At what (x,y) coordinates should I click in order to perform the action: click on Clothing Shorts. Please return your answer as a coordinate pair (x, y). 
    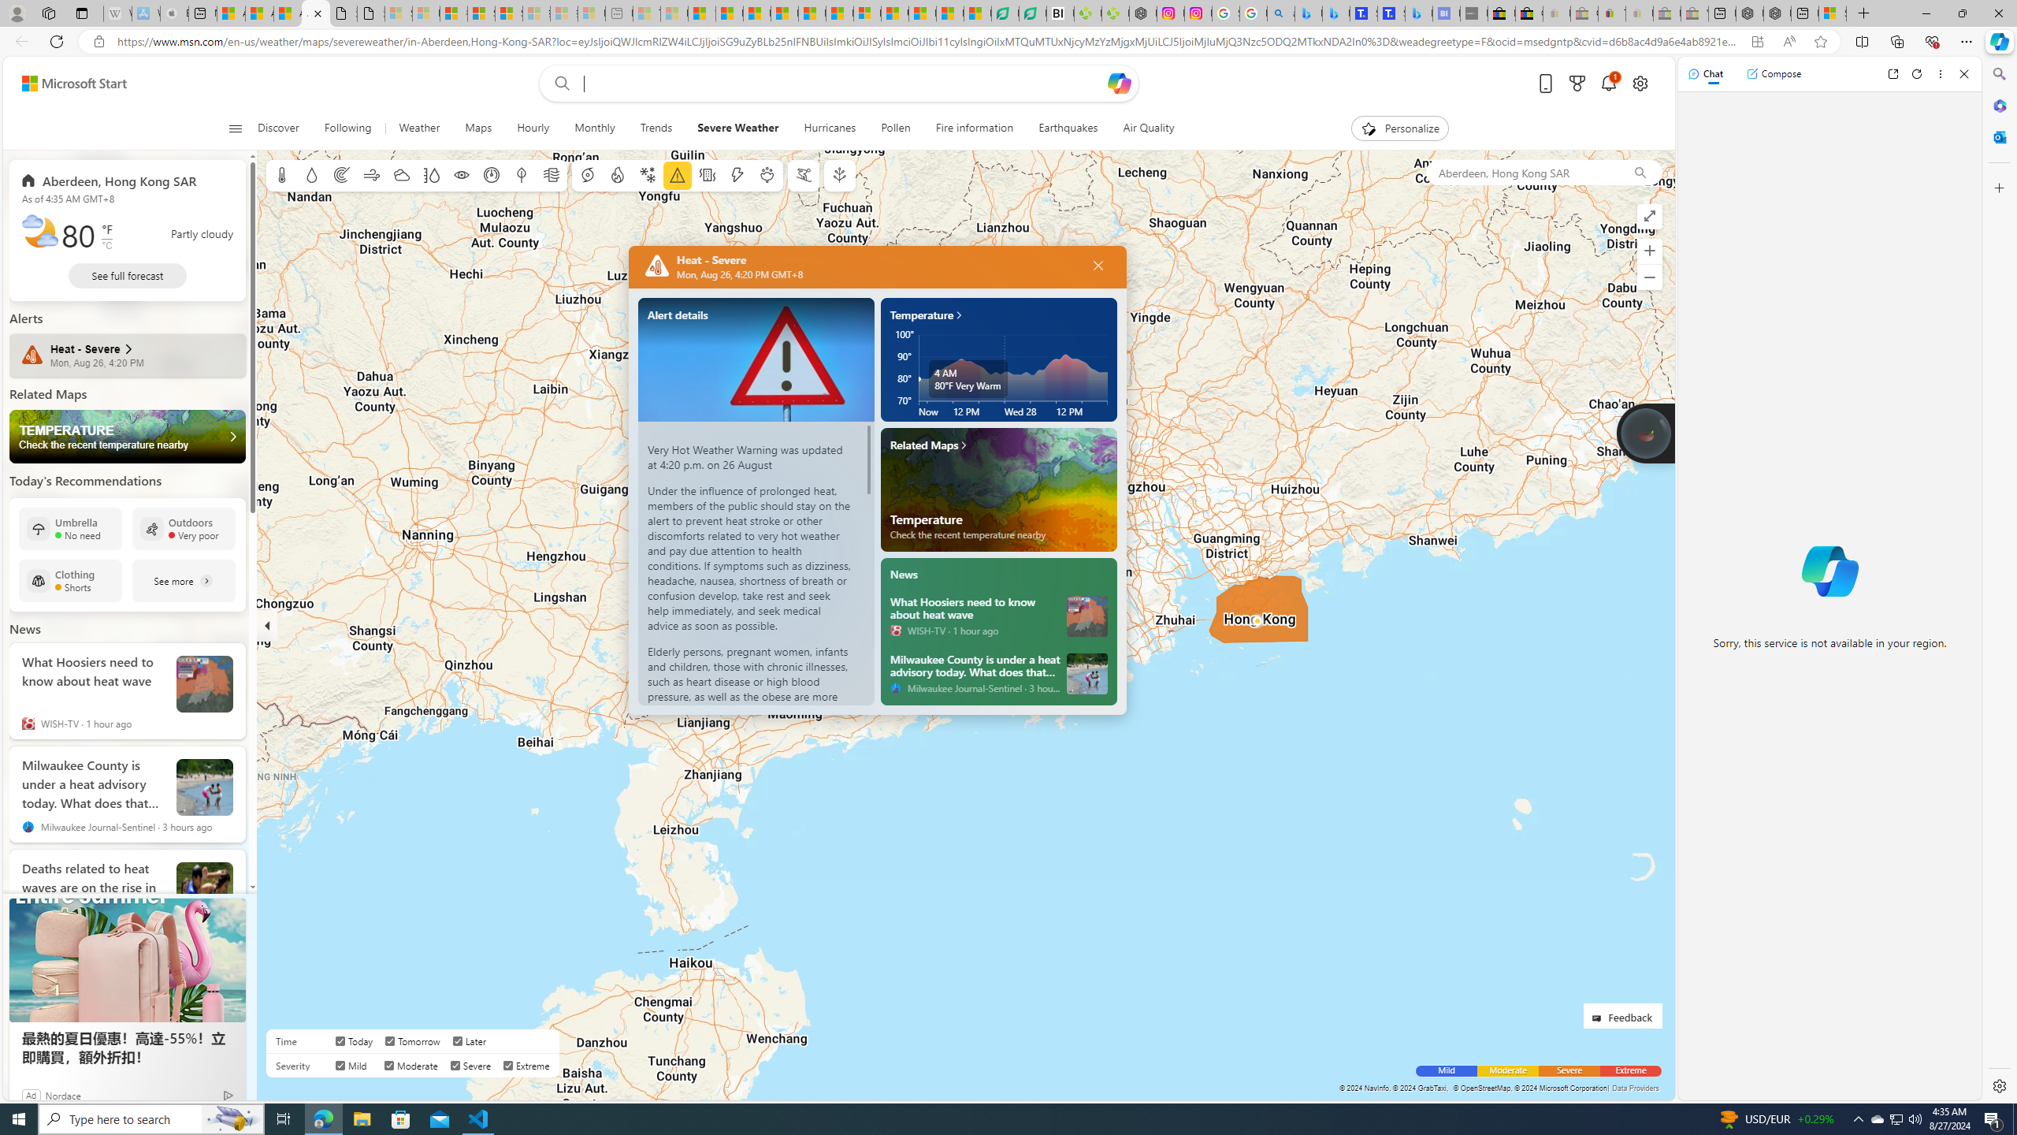
    Looking at the image, I should click on (71, 580).